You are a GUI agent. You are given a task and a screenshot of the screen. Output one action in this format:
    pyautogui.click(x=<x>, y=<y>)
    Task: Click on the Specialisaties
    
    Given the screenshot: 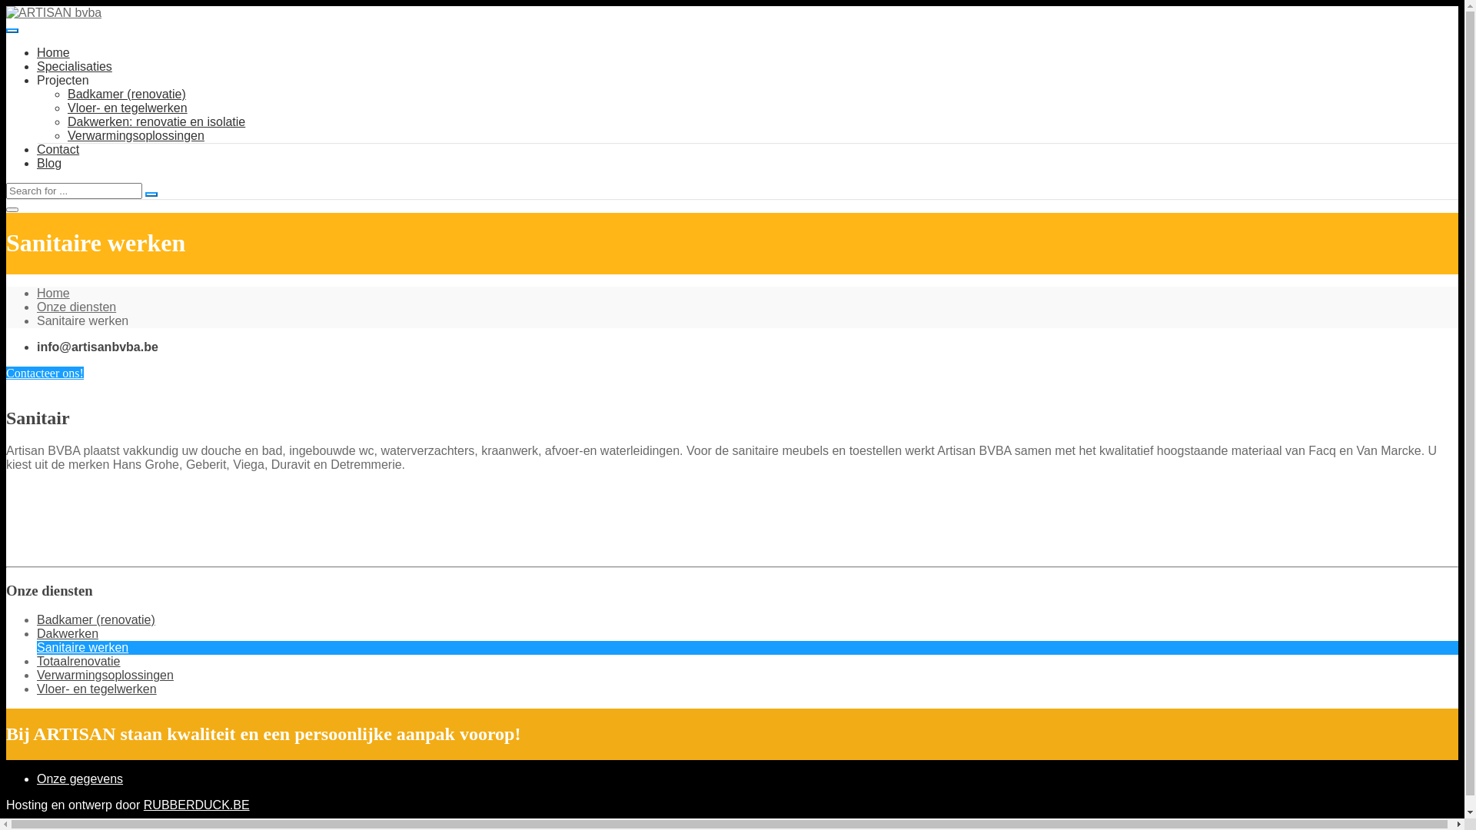 What is the action you would take?
    pyautogui.click(x=75, y=66)
    